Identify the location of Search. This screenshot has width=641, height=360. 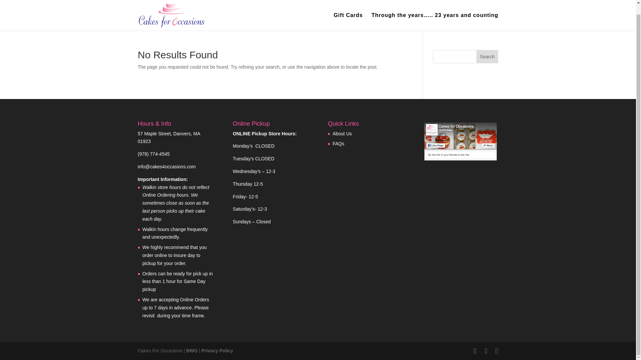
(487, 57).